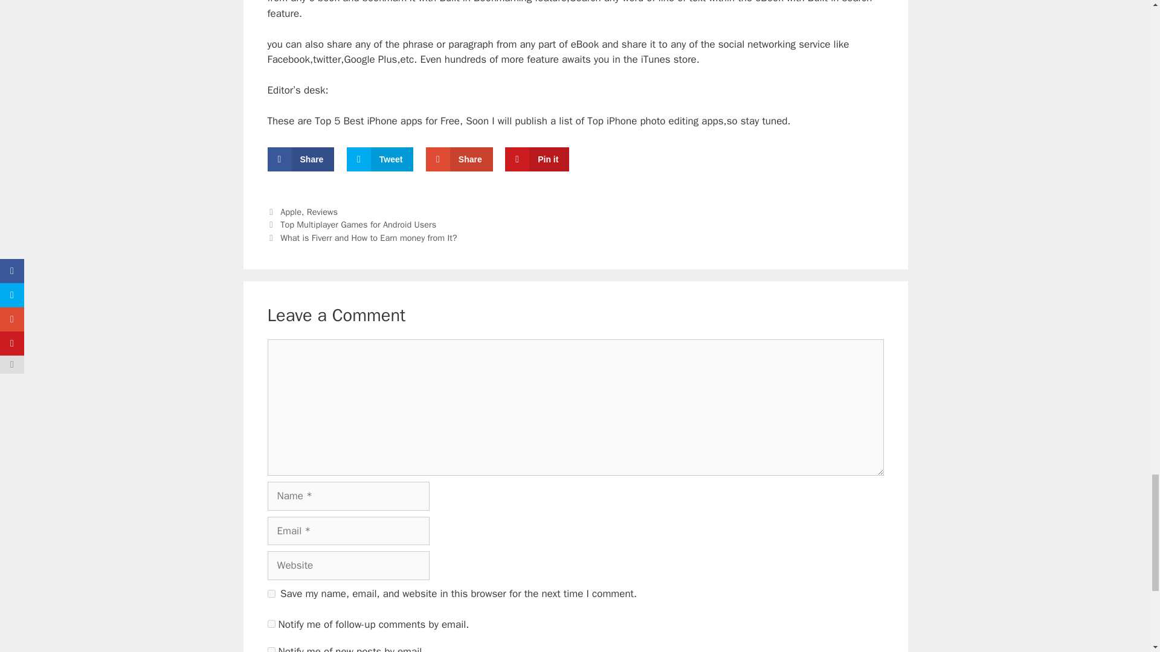  I want to click on subscribe, so click(271, 650).